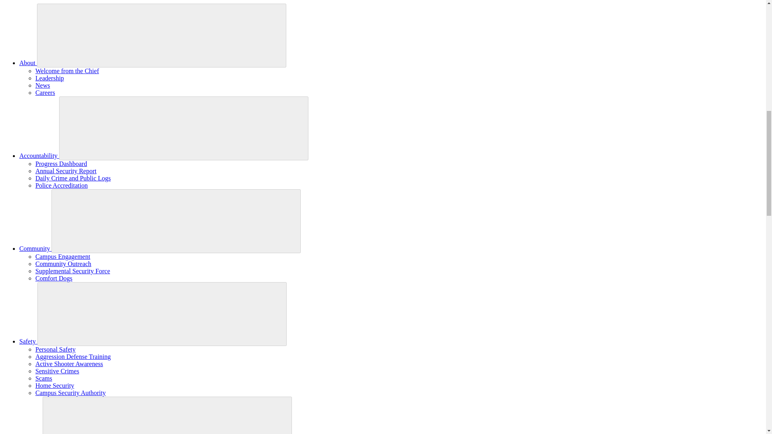 This screenshot has height=434, width=772. Describe the element at coordinates (43, 85) in the screenshot. I see `News` at that location.